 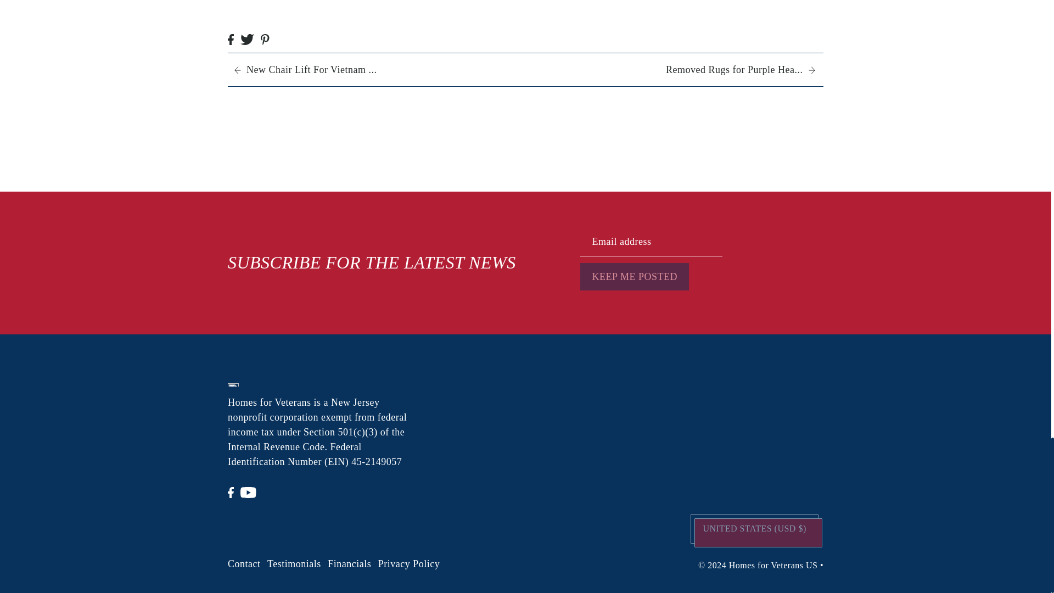 I want to click on  New Chair Lift For Vietnam ..., so click(x=379, y=70).